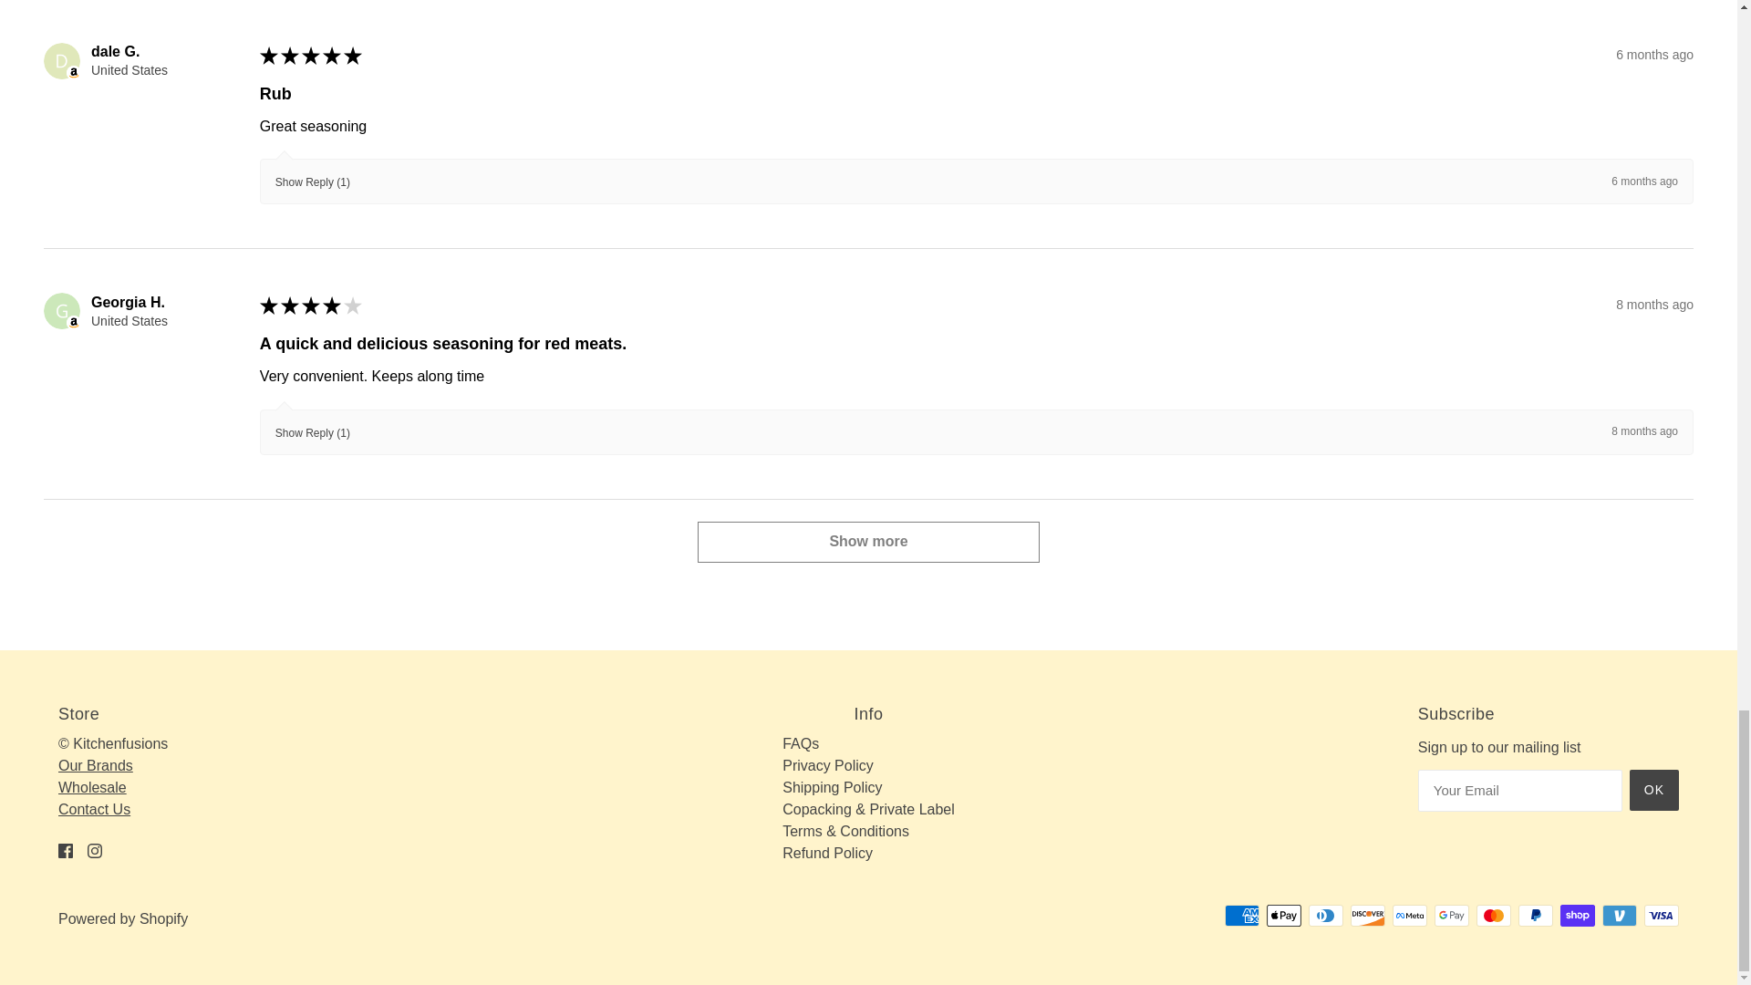 This screenshot has width=1751, height=985. What do you see at coordinates (95, 764) in the screenshot?
I see `Our Brands` at bounding box center [95, 764].